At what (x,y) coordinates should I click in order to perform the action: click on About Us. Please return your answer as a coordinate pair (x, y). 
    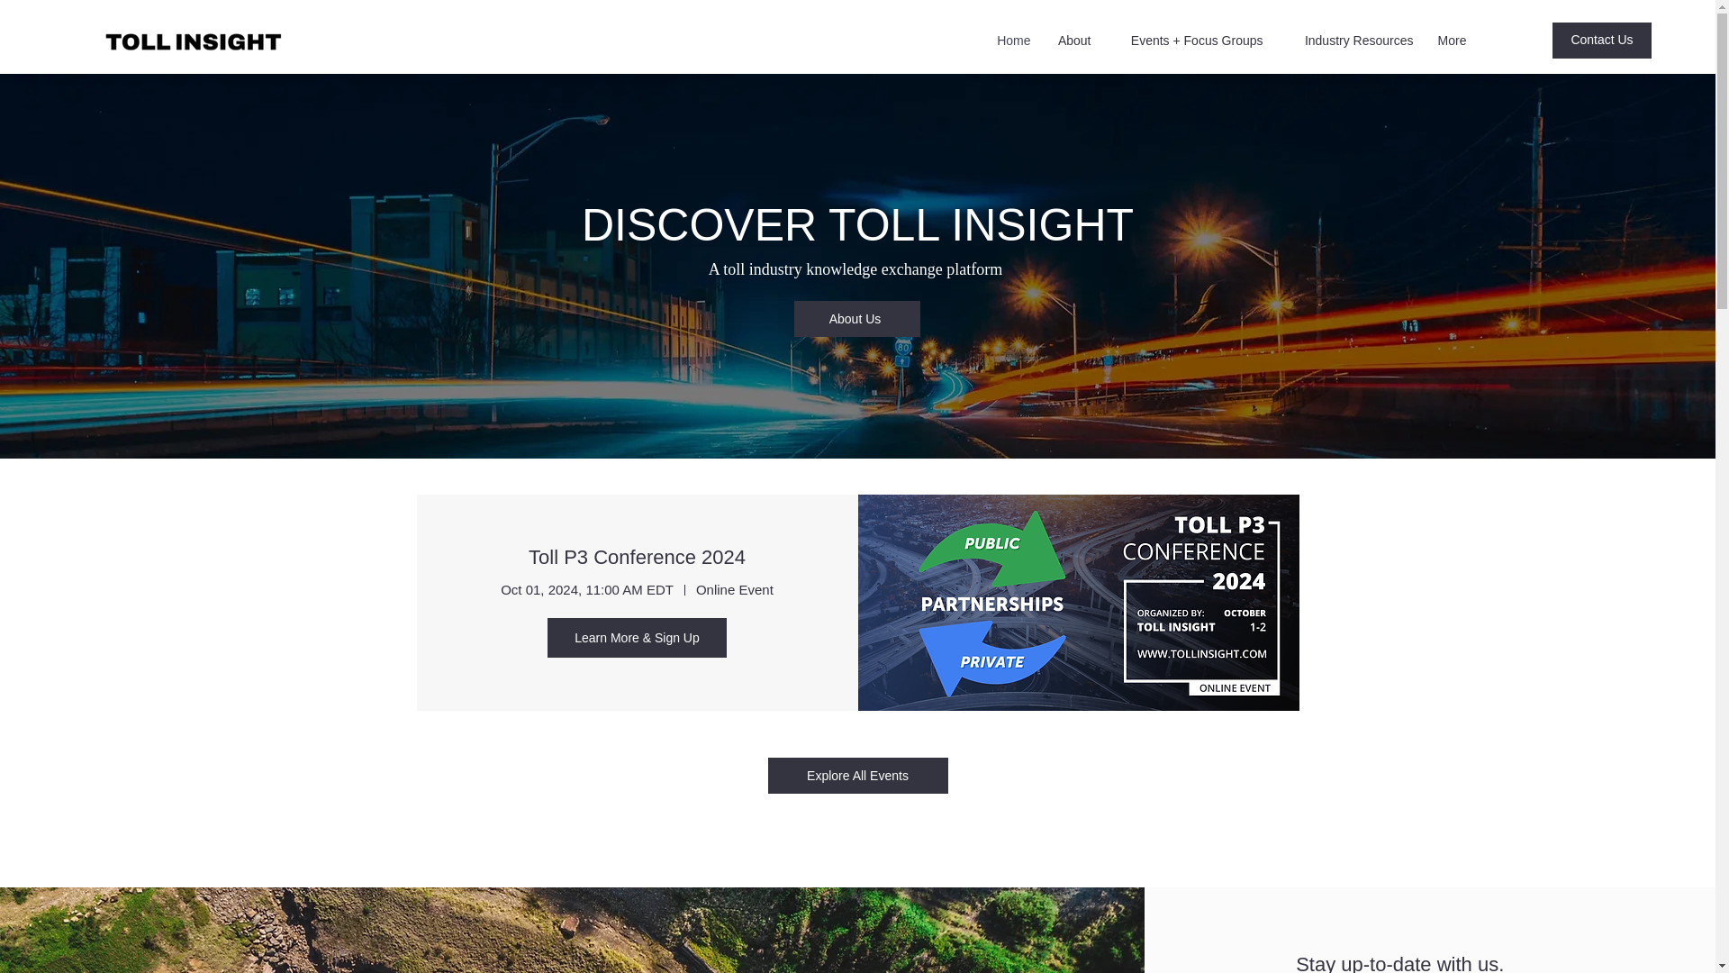
    Looking at the image, I should click on (856, 318).